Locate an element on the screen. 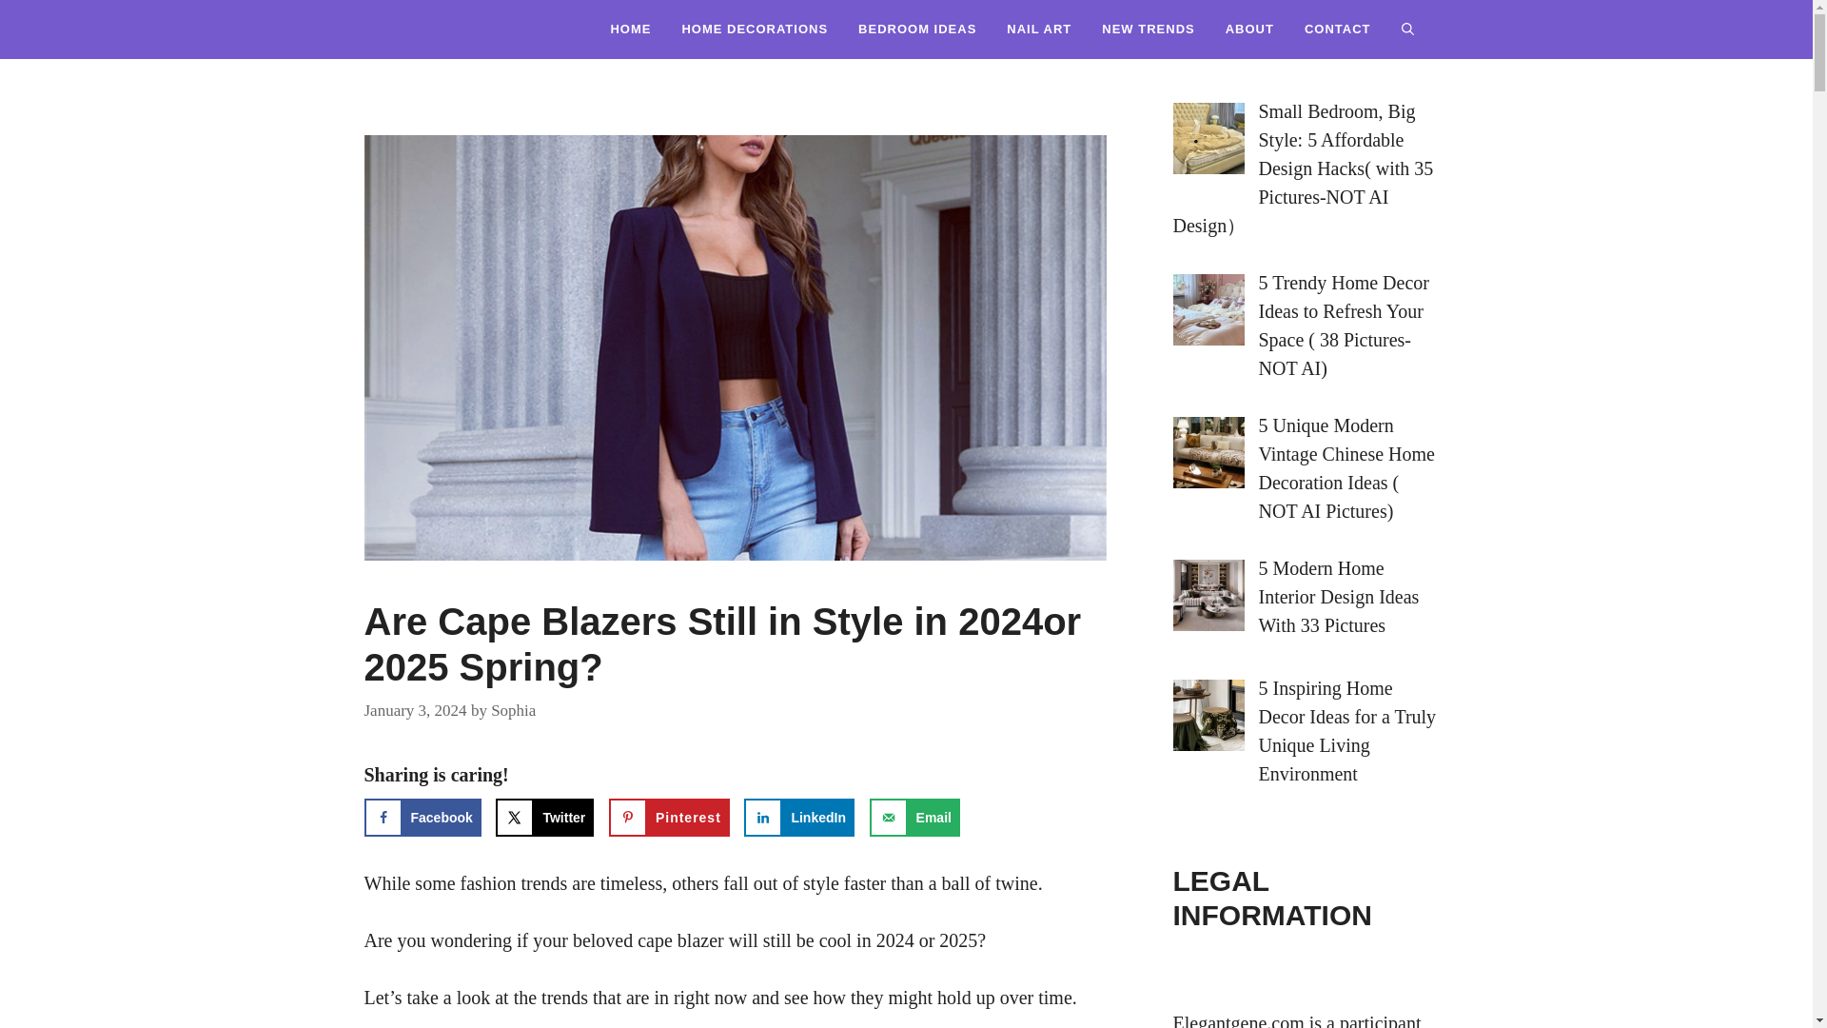 This screenshot has width=1827, height=1028. Save to Pinterest is located at coordinates (668, 818).